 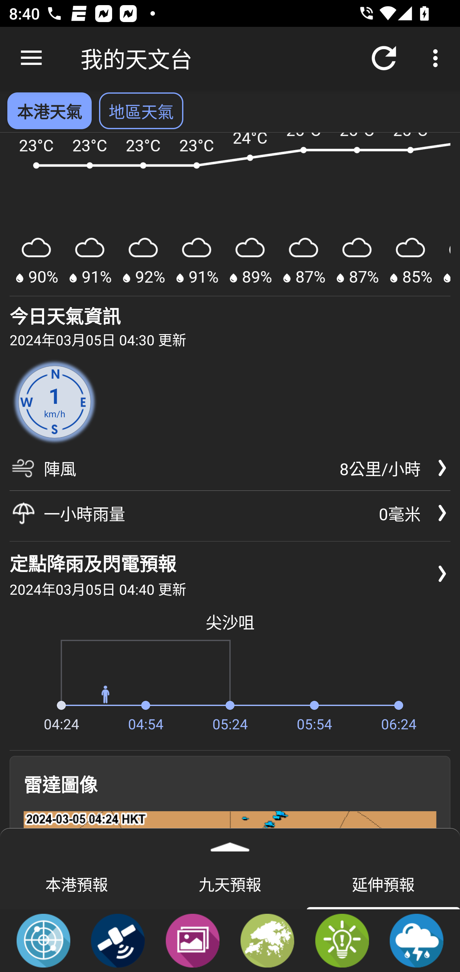 What do you see at coordinates (77, 883) in the screenshot?
I see `本港預報` at bounding box center [77, 883].